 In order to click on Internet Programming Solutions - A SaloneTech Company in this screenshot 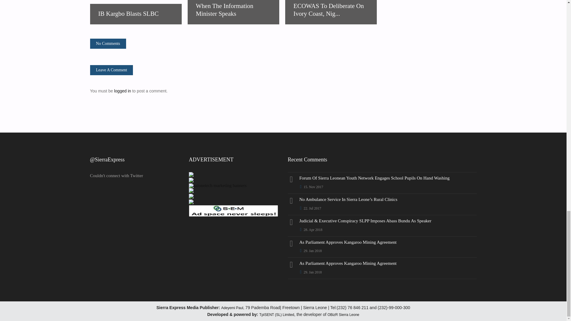, I will do `click(191, 175)`.